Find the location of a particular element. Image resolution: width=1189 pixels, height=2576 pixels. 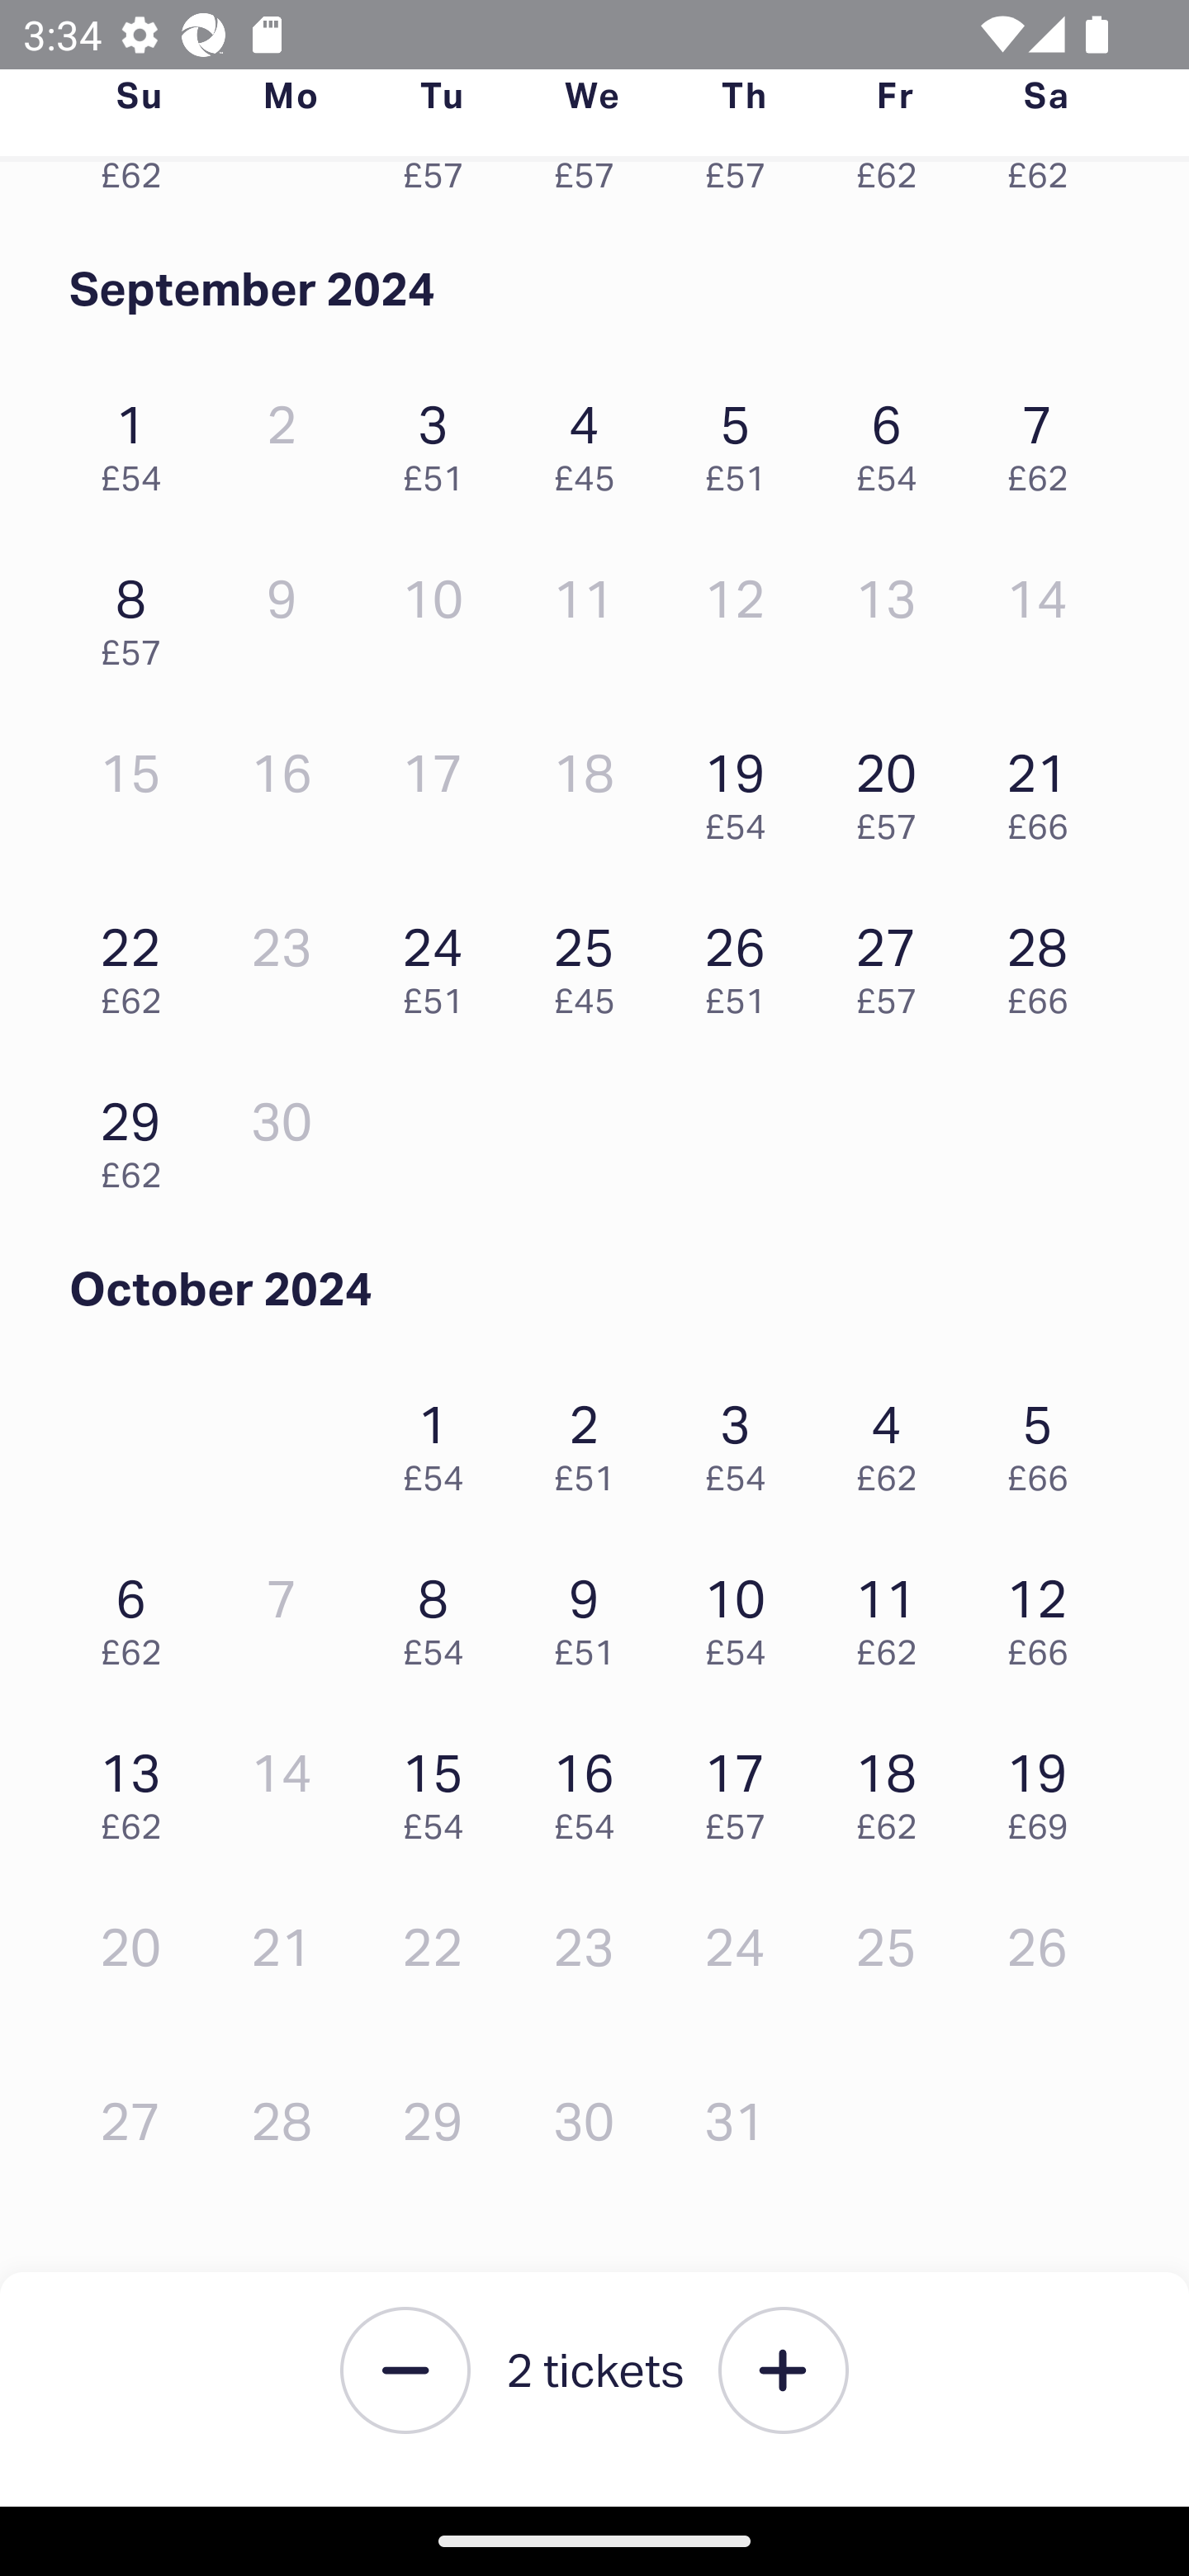

5 £66 is located at coordinates (1045, 1441).